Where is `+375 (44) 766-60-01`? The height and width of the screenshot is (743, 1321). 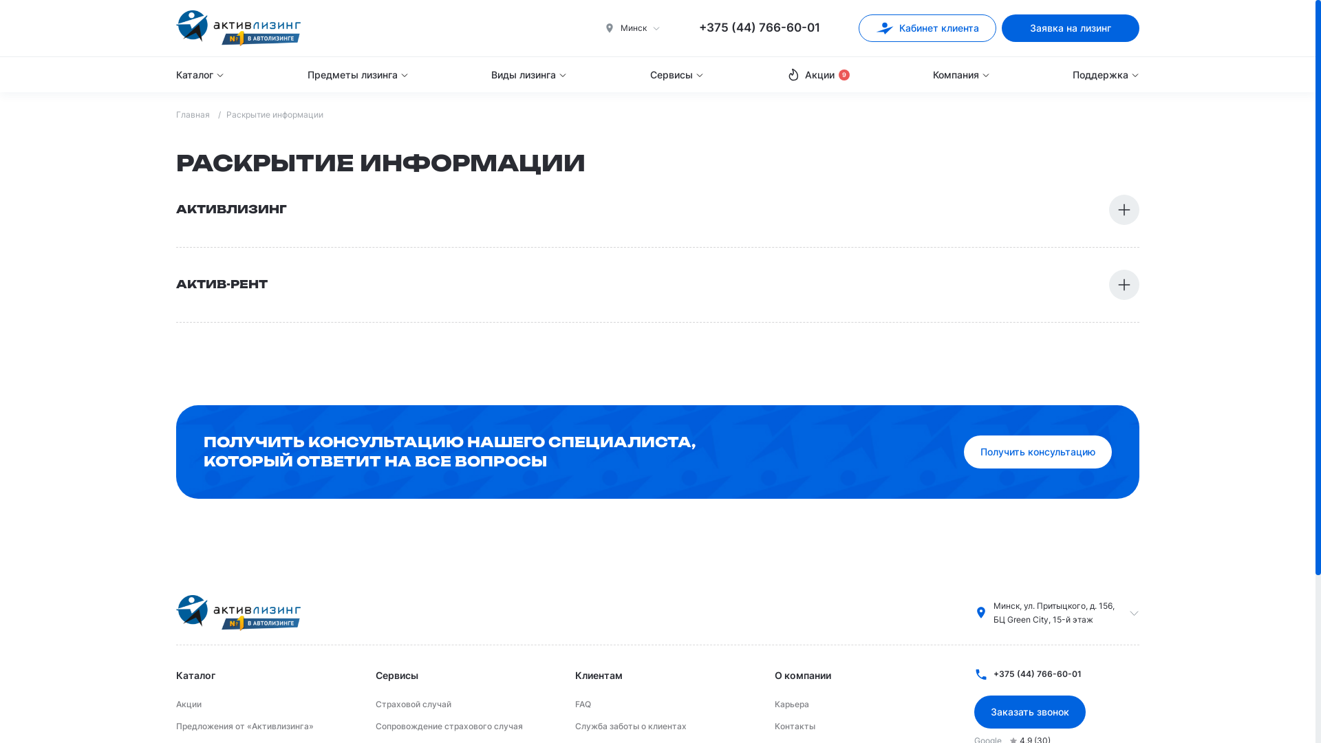
+375 (44) 766-60-01 is located at coordinates (760, 28).